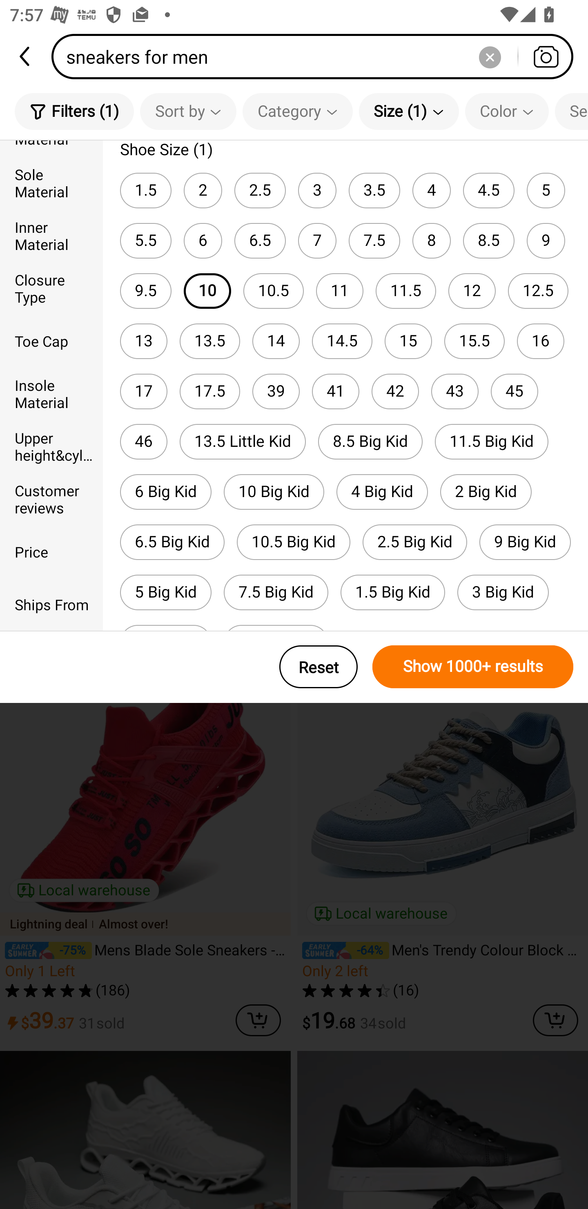 Image resolution: width=588 pixels, height=1209 pixels. I want to click on 2 Big Kid, so click(486, 492).